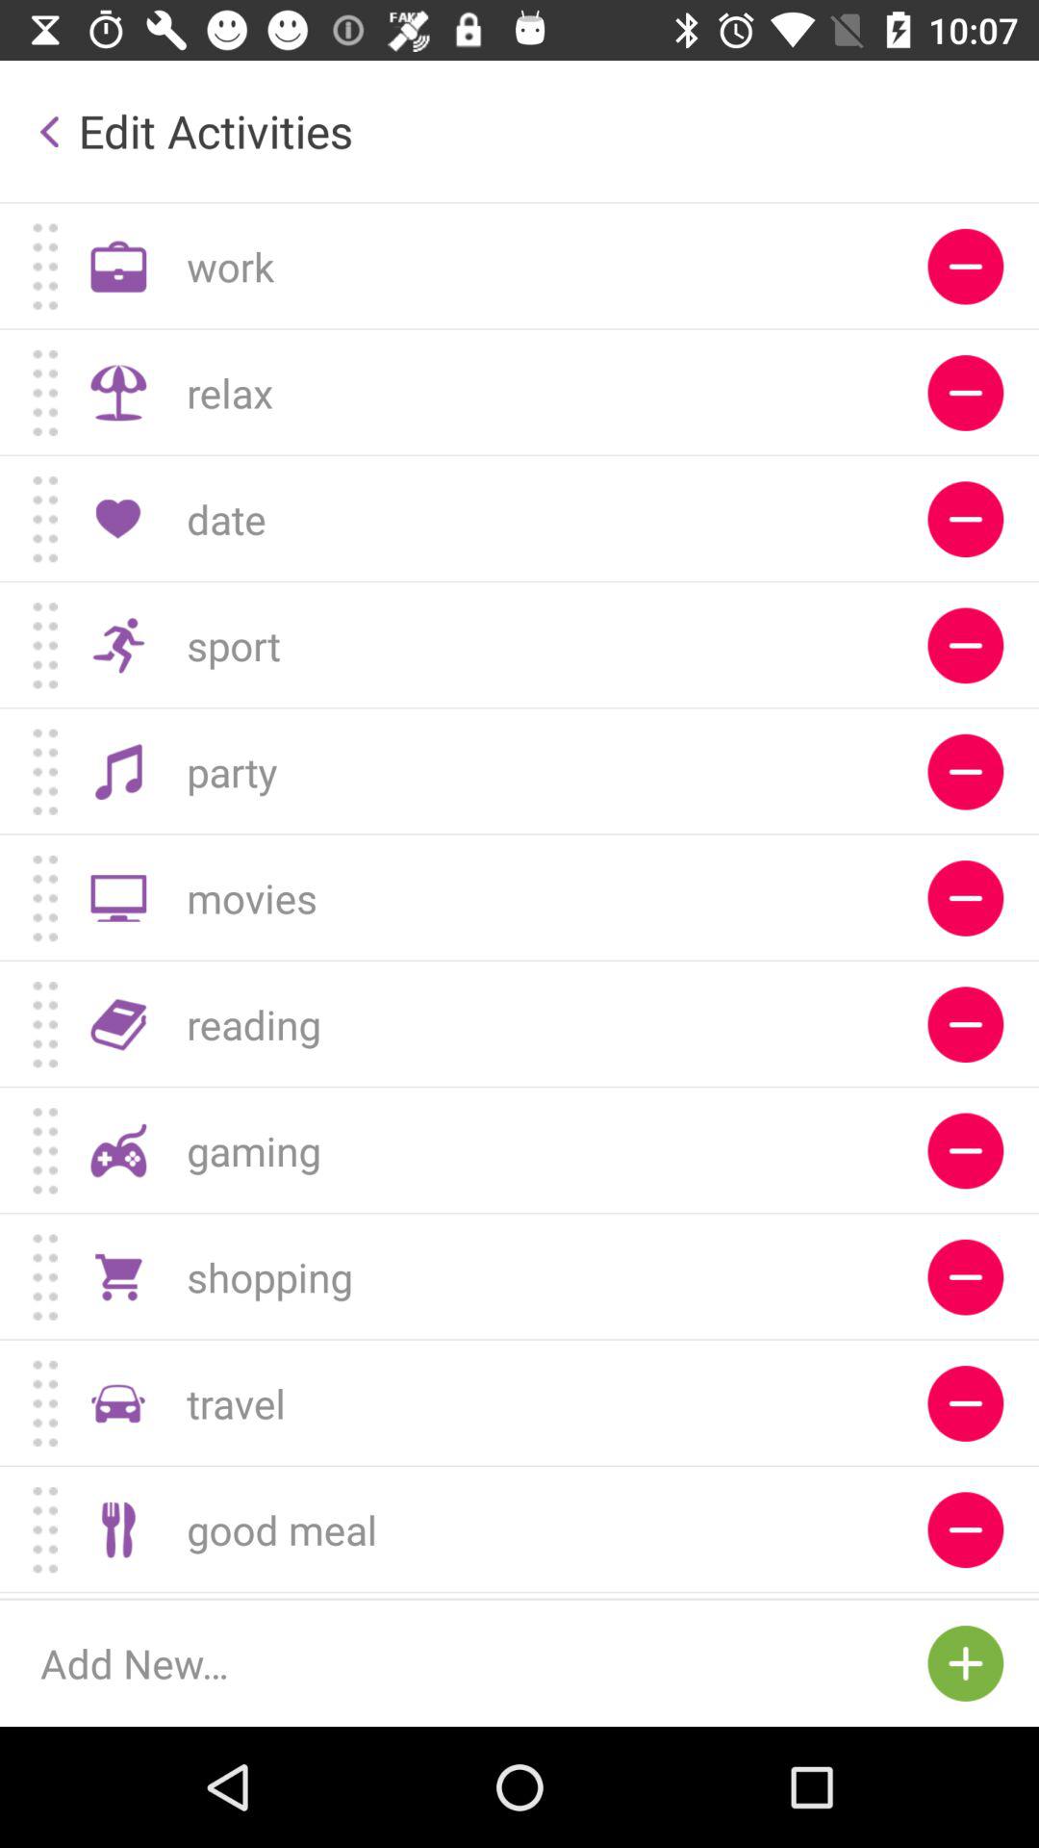 The image size is (1039, 1848). Describe the element at coordinates (966, 897) in the screenshot. I see `remove` at that location.